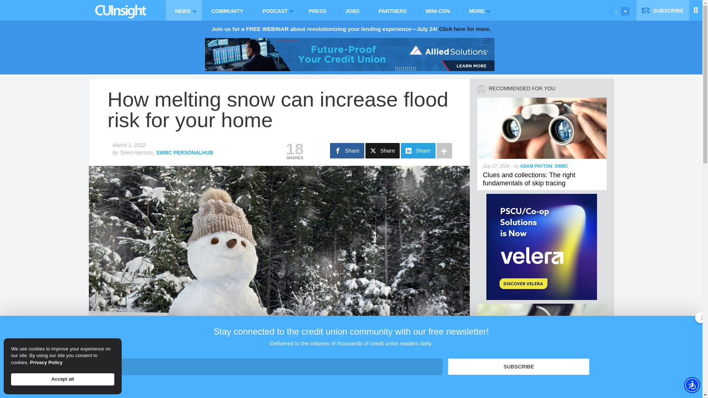 The width and height of the screenshot is (708, 398). What do you see at coordinates (518, 367) in the screenshot?
I see `Subscribe` at bounding box center [518, 367].